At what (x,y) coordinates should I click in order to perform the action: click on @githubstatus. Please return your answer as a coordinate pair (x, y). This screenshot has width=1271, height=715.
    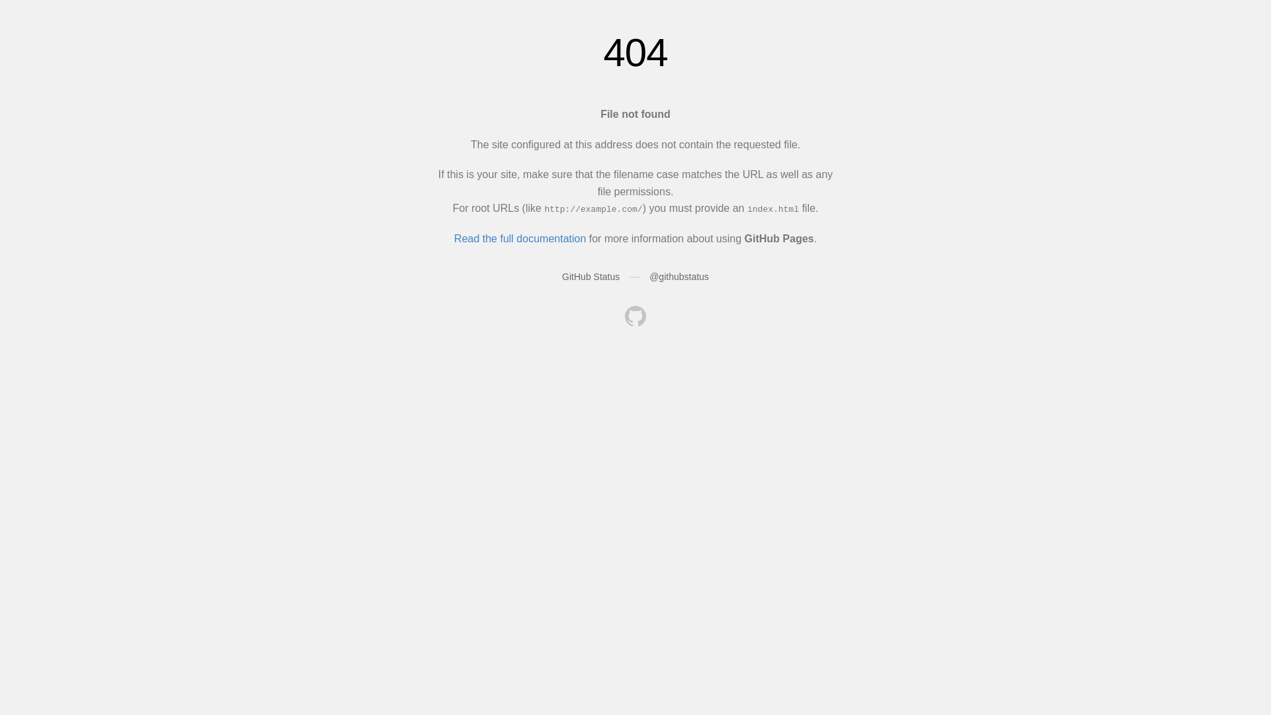
    Looking at the image, I should click on (679, 277).